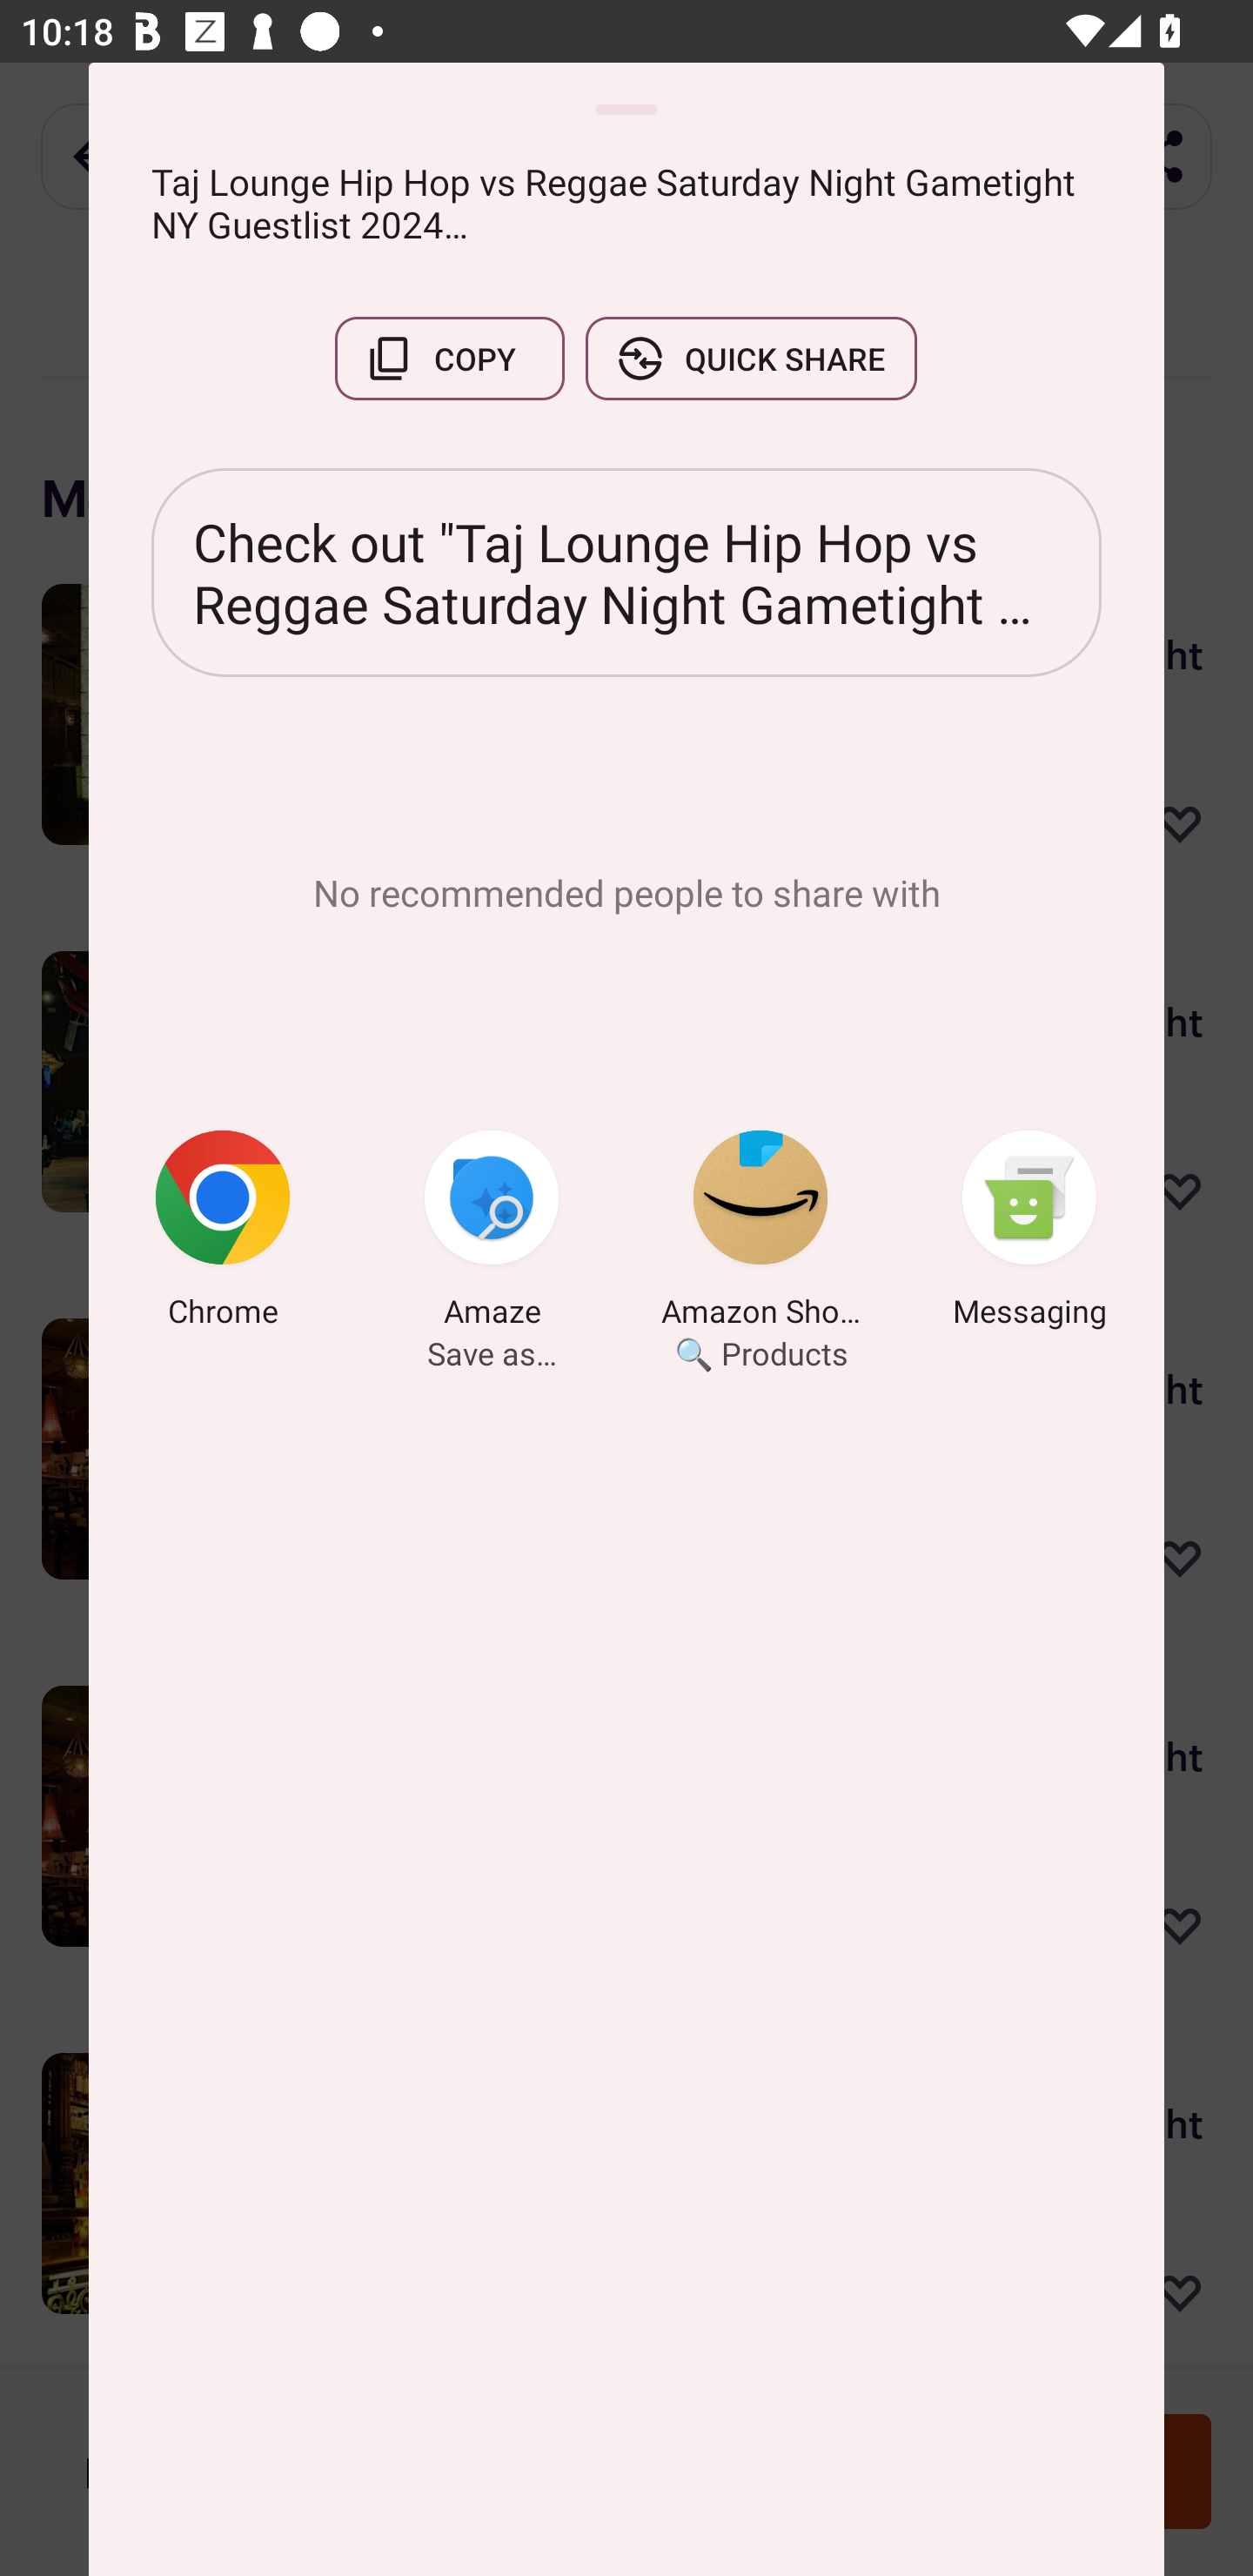 This screenshot has width=1253, height=2576. Describe the element at coordinates (761, 1234) in the screenshot. I see `Amazon Shopping 🔍 Products` at that location.